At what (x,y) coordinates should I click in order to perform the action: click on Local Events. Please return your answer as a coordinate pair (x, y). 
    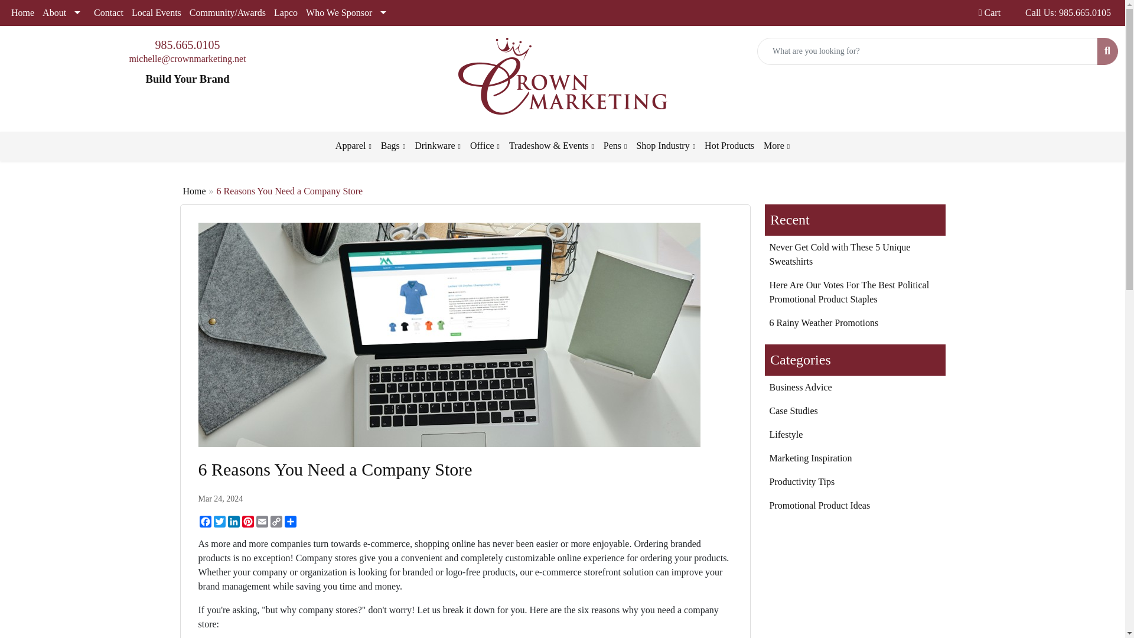
    Looking at the image, I should click on (156, 13).